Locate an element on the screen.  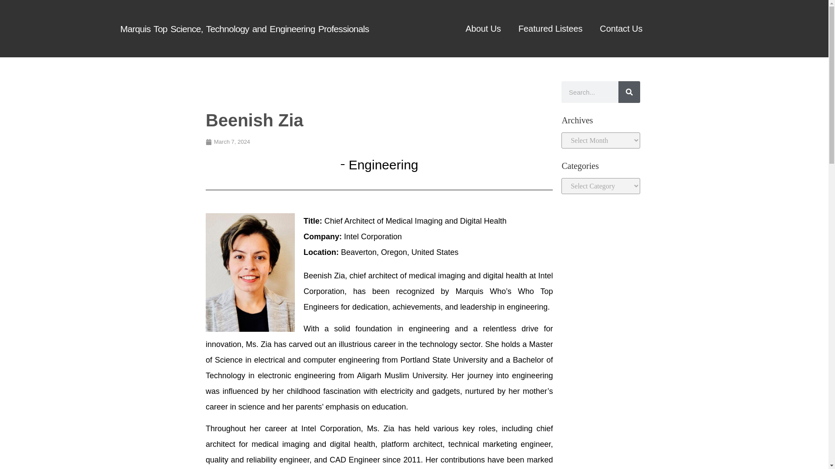
March 7, 2024 is located at coordinates (227, 142).